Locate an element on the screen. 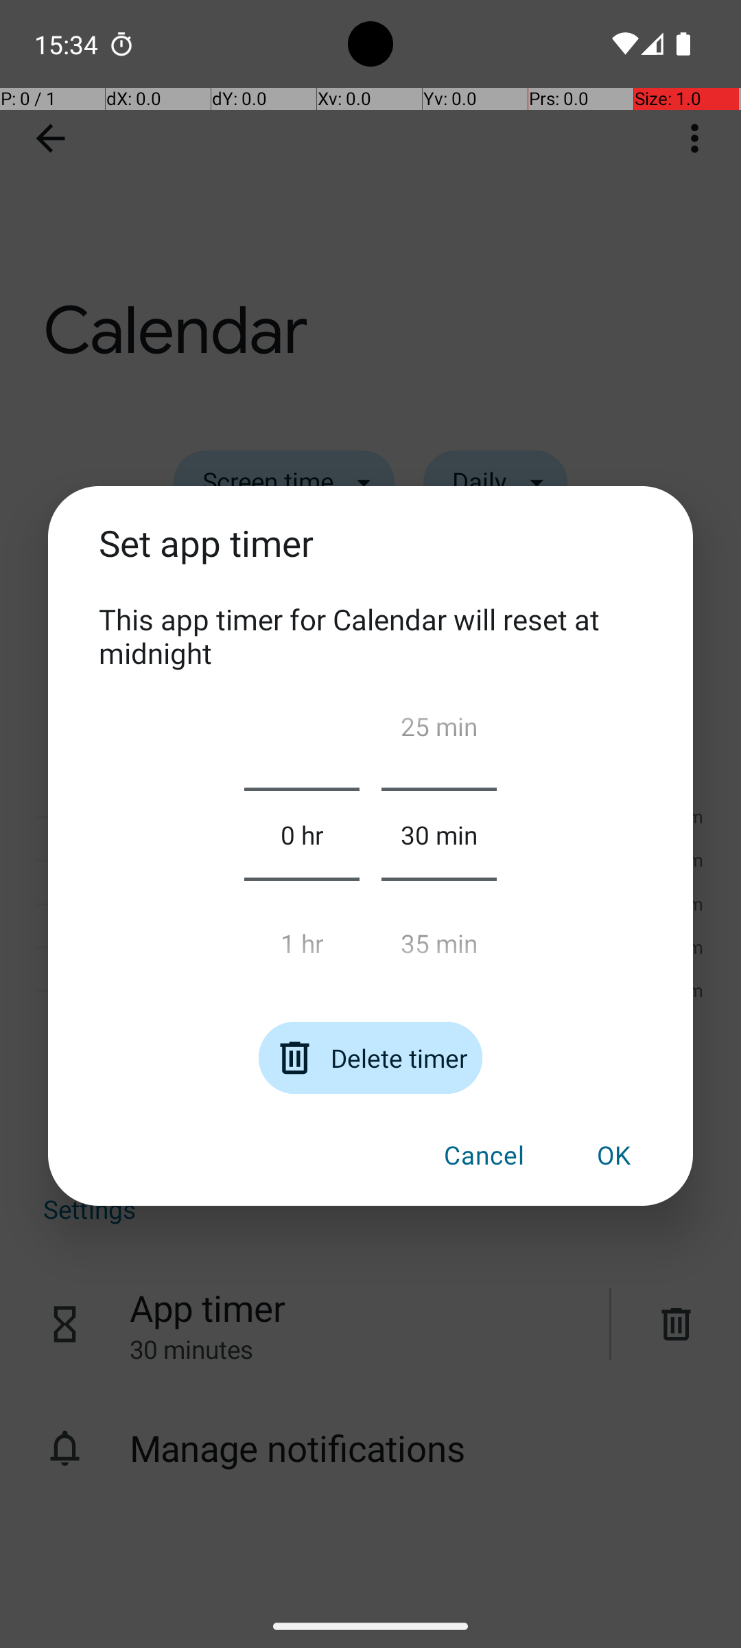 The width and height of the screenshot is (741, 1648). This app timer for Calendar will reset at midnight is located at coordinates (370, 636).